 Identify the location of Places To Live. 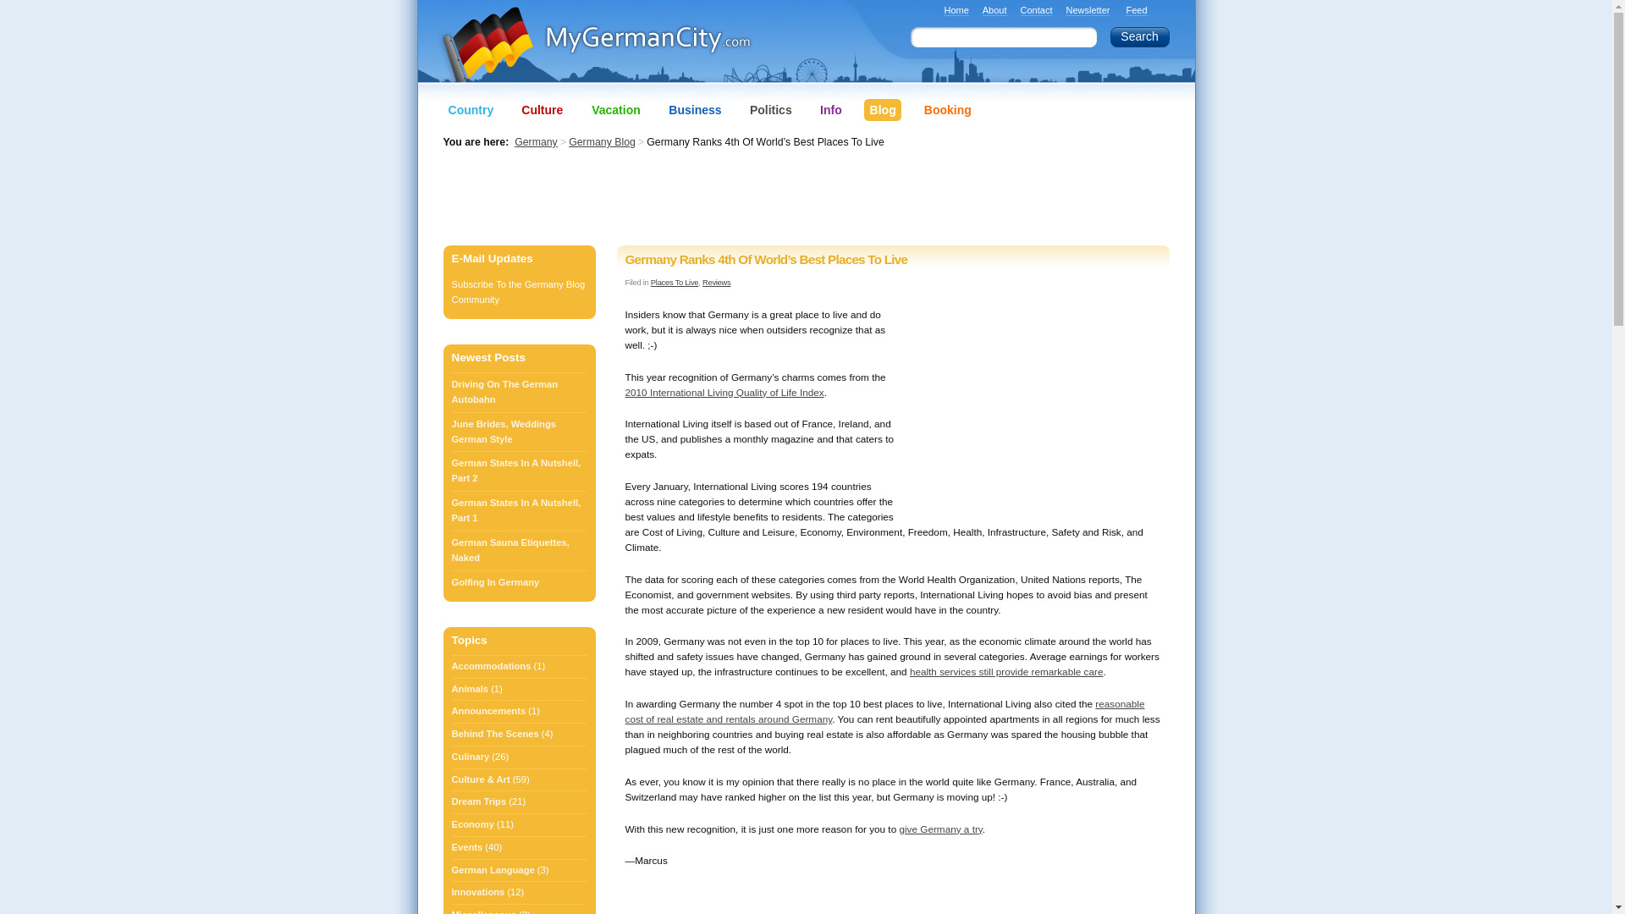
(675, 283).